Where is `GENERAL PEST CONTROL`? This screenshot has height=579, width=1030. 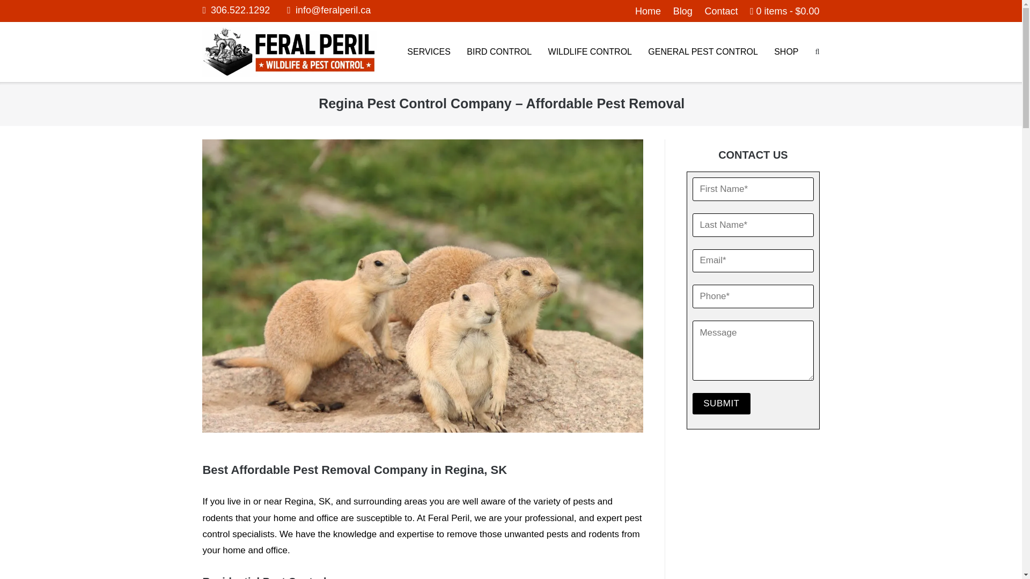 GENERAL PEST CONTROL is located at coordinates (703, 52).